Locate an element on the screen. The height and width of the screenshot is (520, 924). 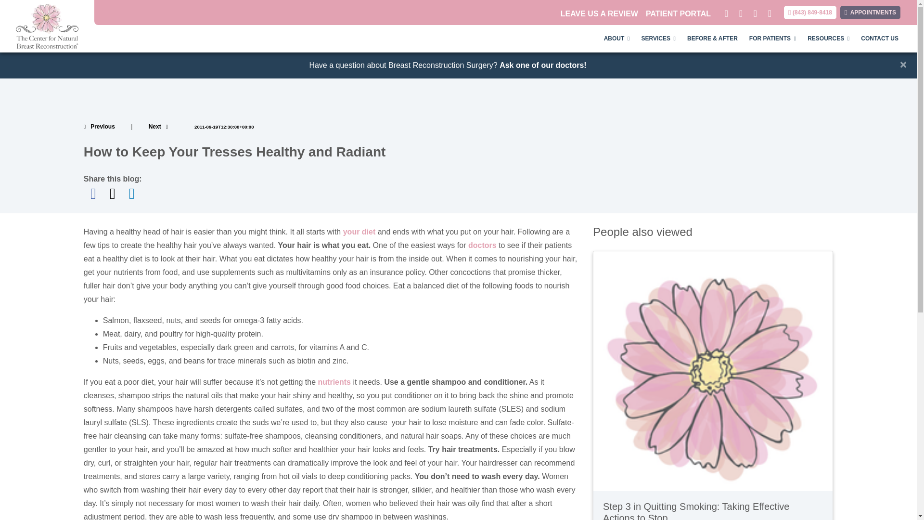
RESOURCES   is located at coordinates (829, 39).